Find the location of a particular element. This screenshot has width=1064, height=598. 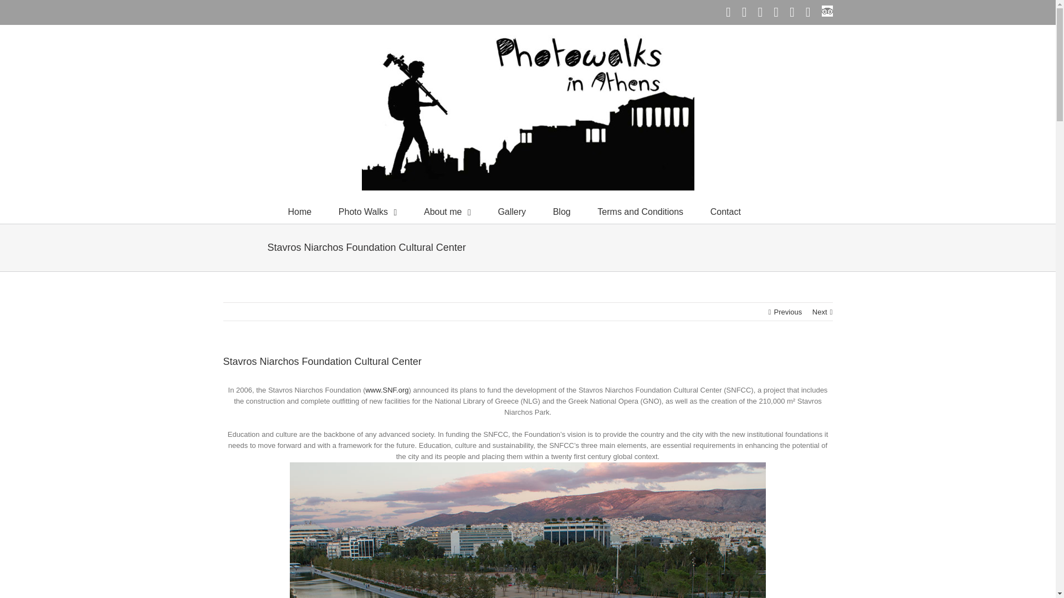

Terms and Conditions is located at coordinates (640, 210).